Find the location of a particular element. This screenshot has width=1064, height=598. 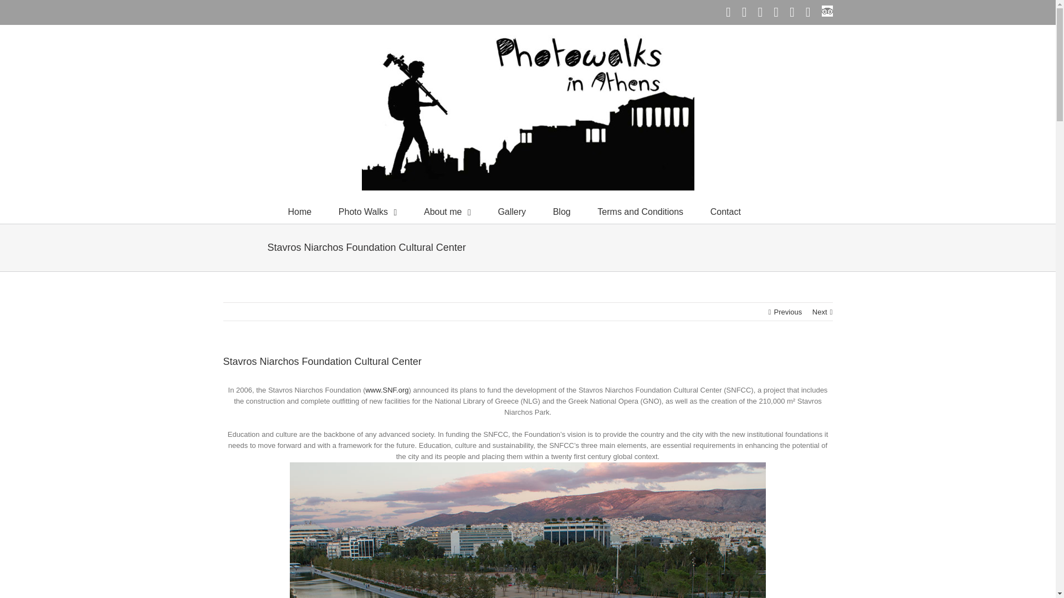

Terms and Conditions is located at coordinates (640, 210).